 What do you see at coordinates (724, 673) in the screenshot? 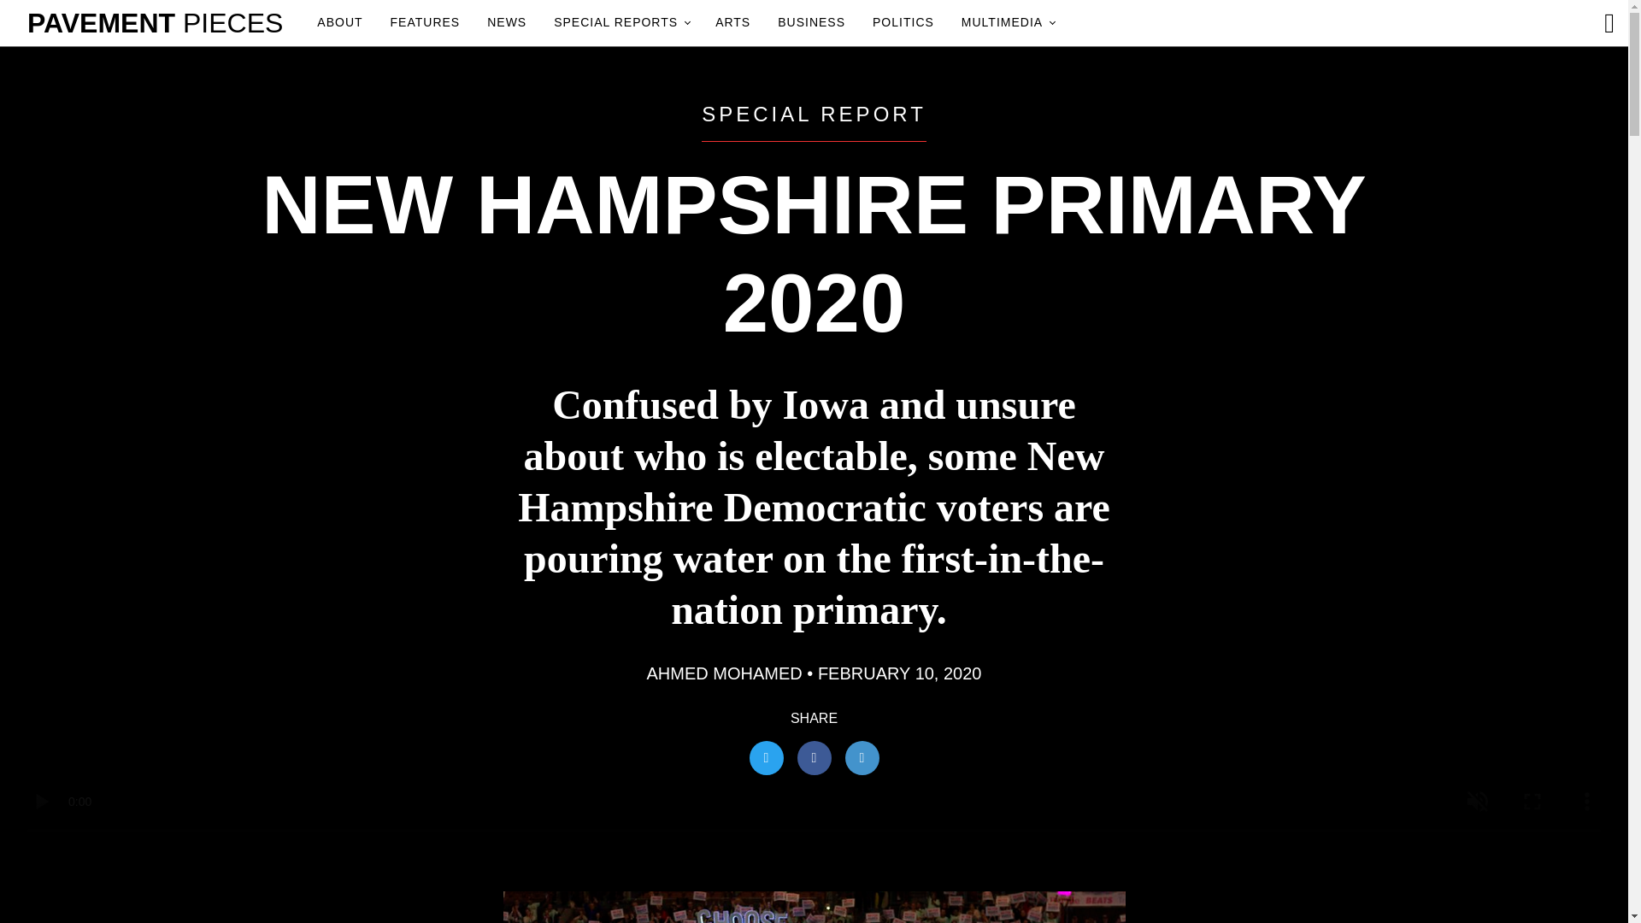
I see `Posts by Ahmed Mohamed` at bounding box center [724, 673].